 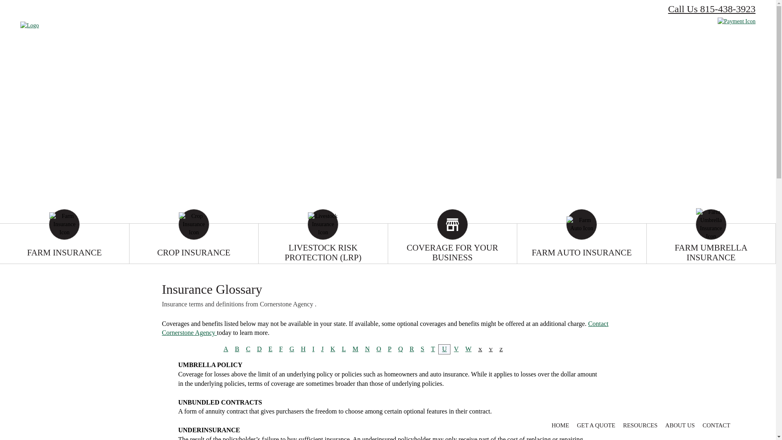 What do you see at coordinates (248, 349) in the screenshot?
I see `C` at bounding box center [248, 349].